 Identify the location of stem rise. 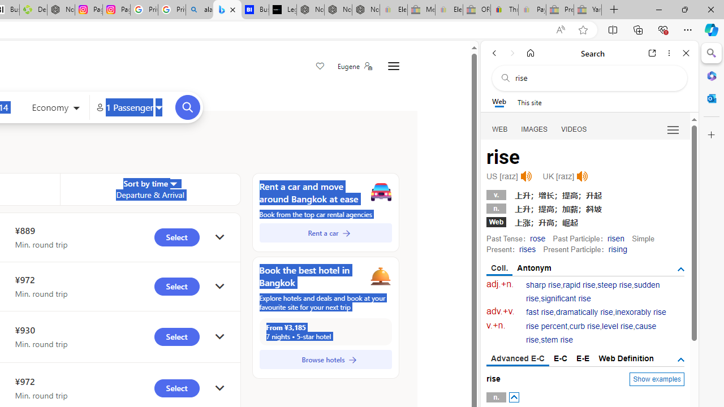
(557, 340).